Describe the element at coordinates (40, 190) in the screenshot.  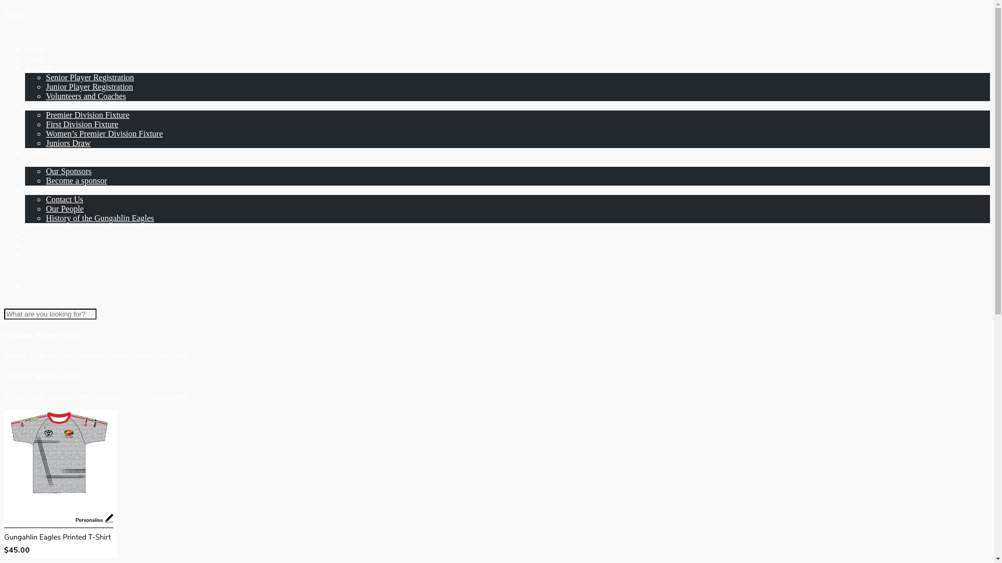
I see `About us` at that location.